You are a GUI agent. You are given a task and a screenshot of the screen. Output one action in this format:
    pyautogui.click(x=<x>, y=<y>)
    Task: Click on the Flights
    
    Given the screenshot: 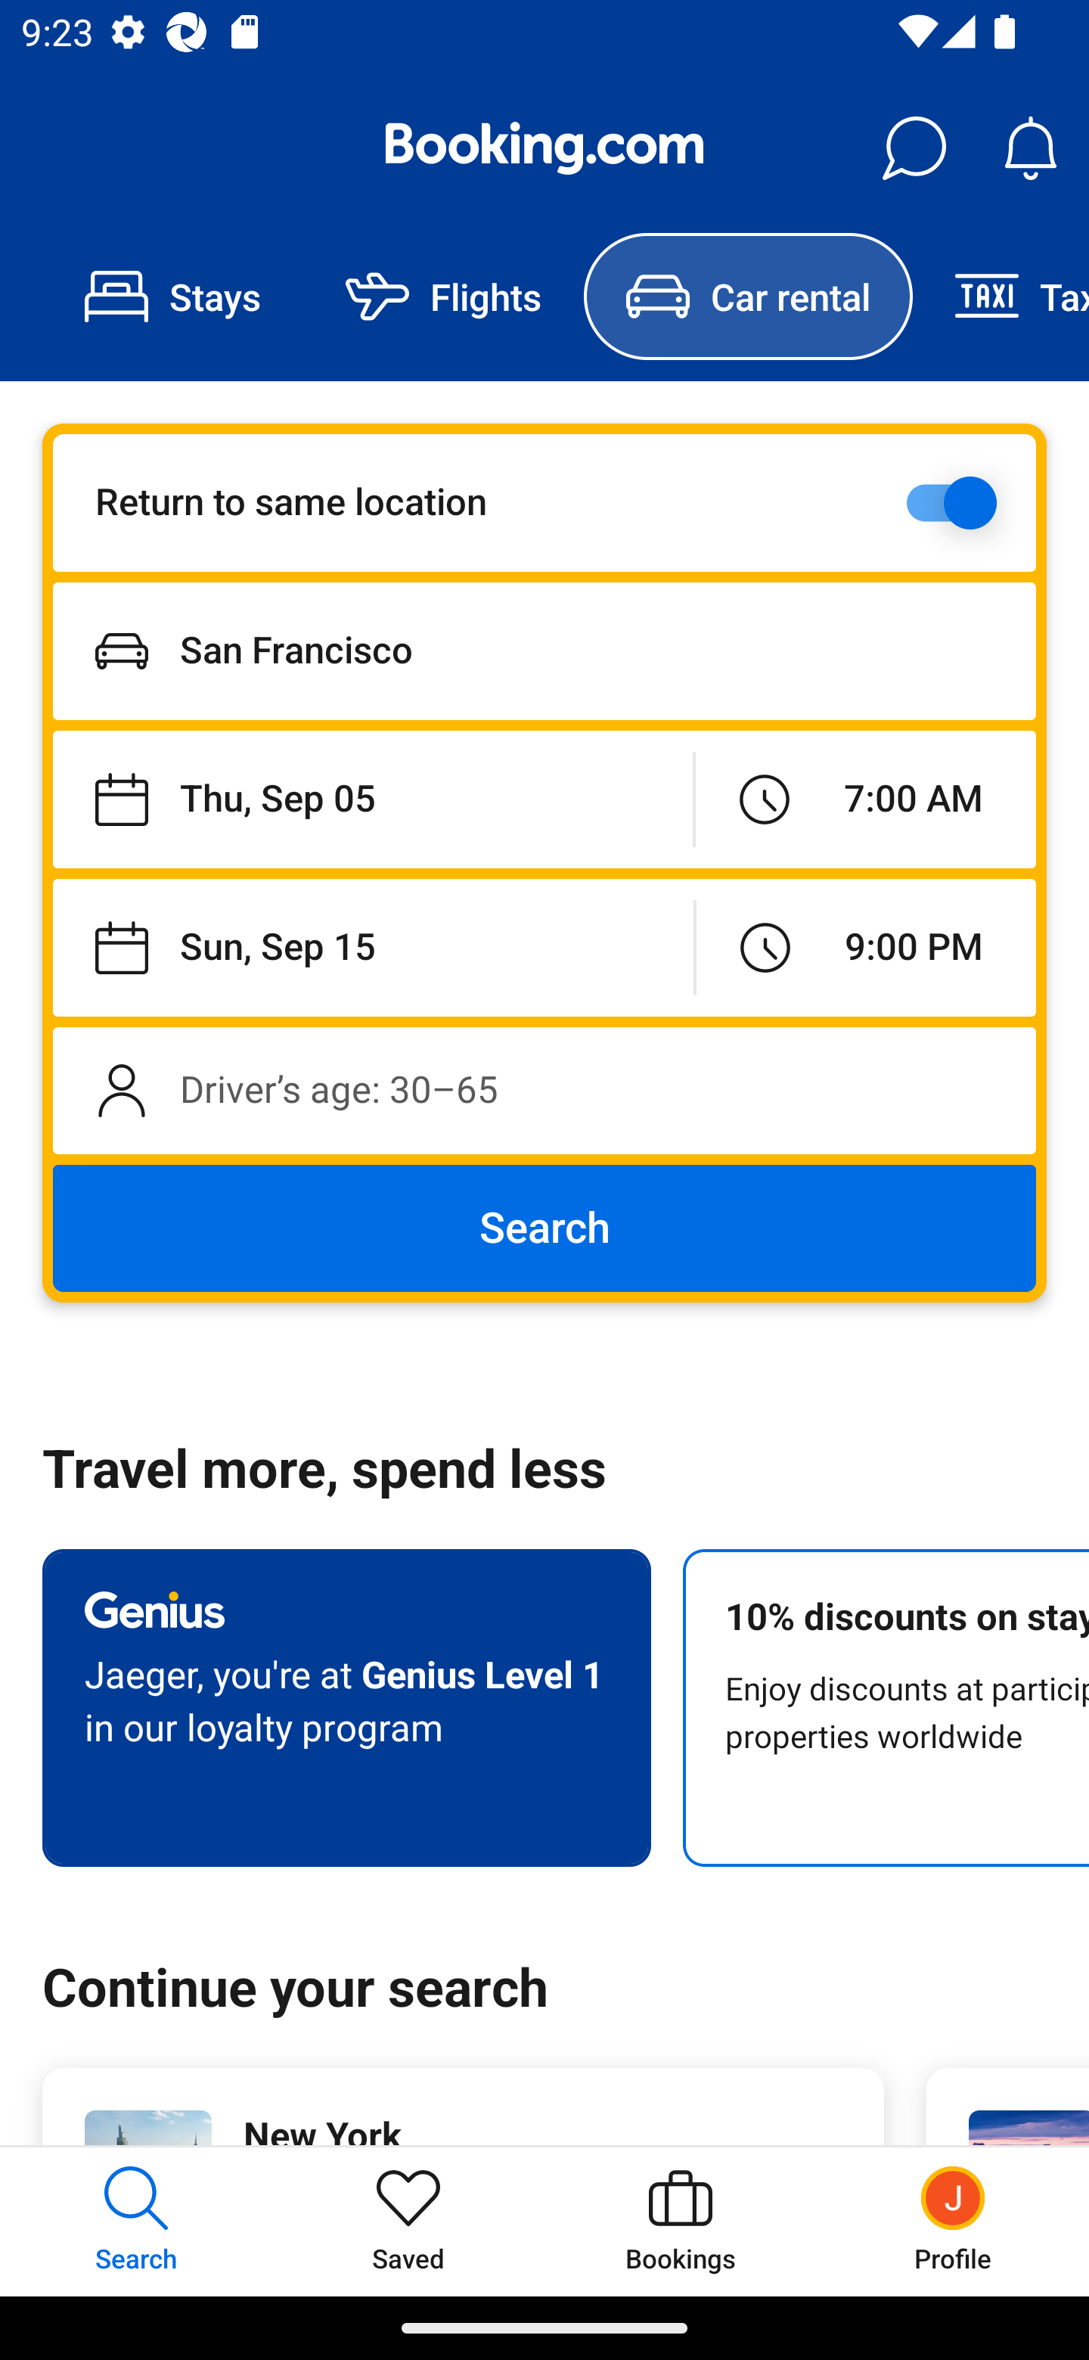 What is the action you would take?
    pyautogui.click(x=443, y=297)
    